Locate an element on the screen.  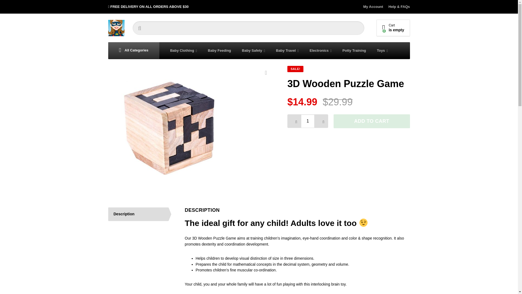
Electronics is located at coordinates (321, 51).